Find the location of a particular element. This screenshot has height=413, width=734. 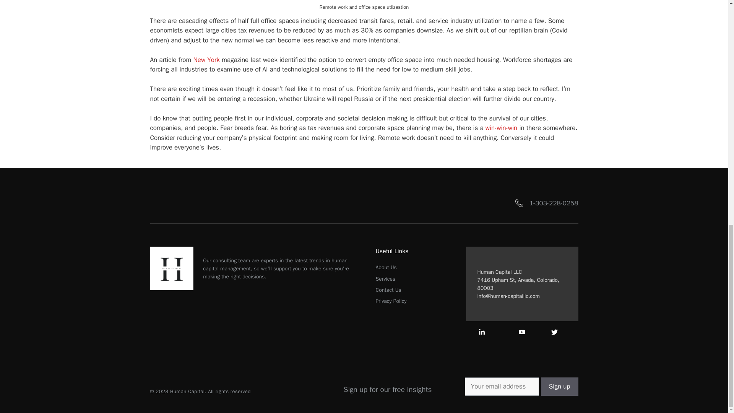

Services is located at coordinates (385, 279).